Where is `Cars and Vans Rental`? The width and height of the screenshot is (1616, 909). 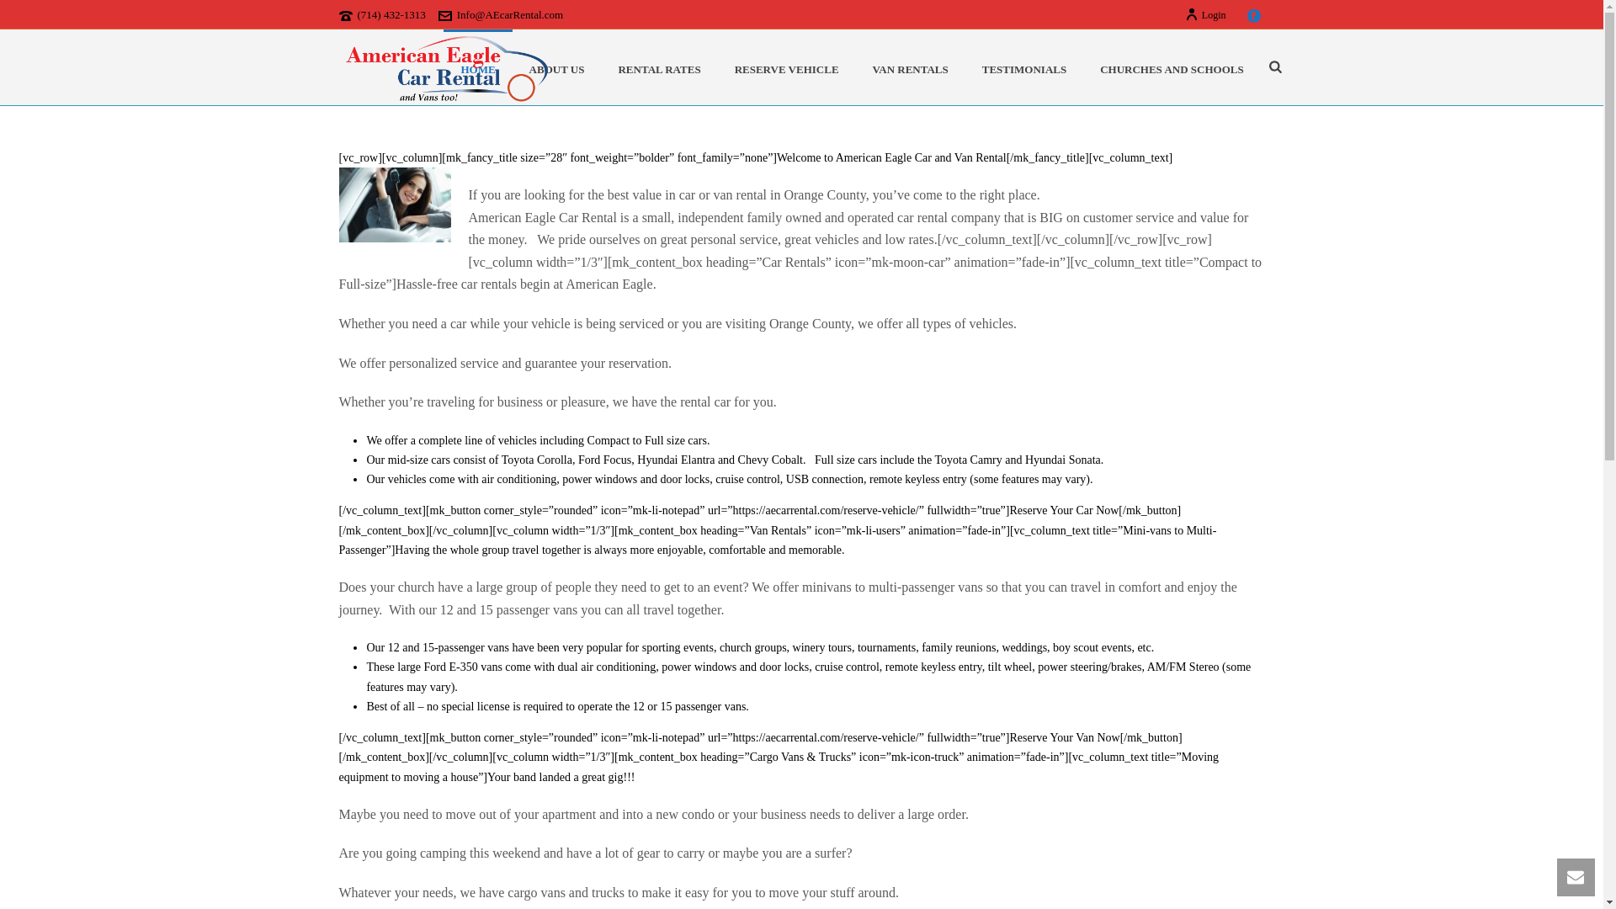 Cars and Vans Rental is located at coordinates (446, 67).